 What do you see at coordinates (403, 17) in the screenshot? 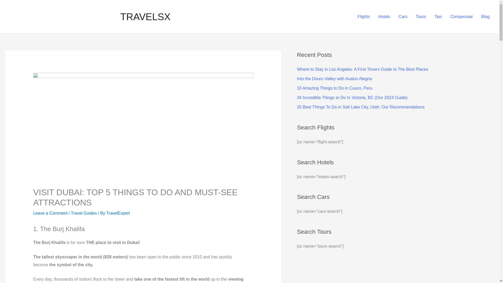
I see `Cars` at bounding box center [403, 17].